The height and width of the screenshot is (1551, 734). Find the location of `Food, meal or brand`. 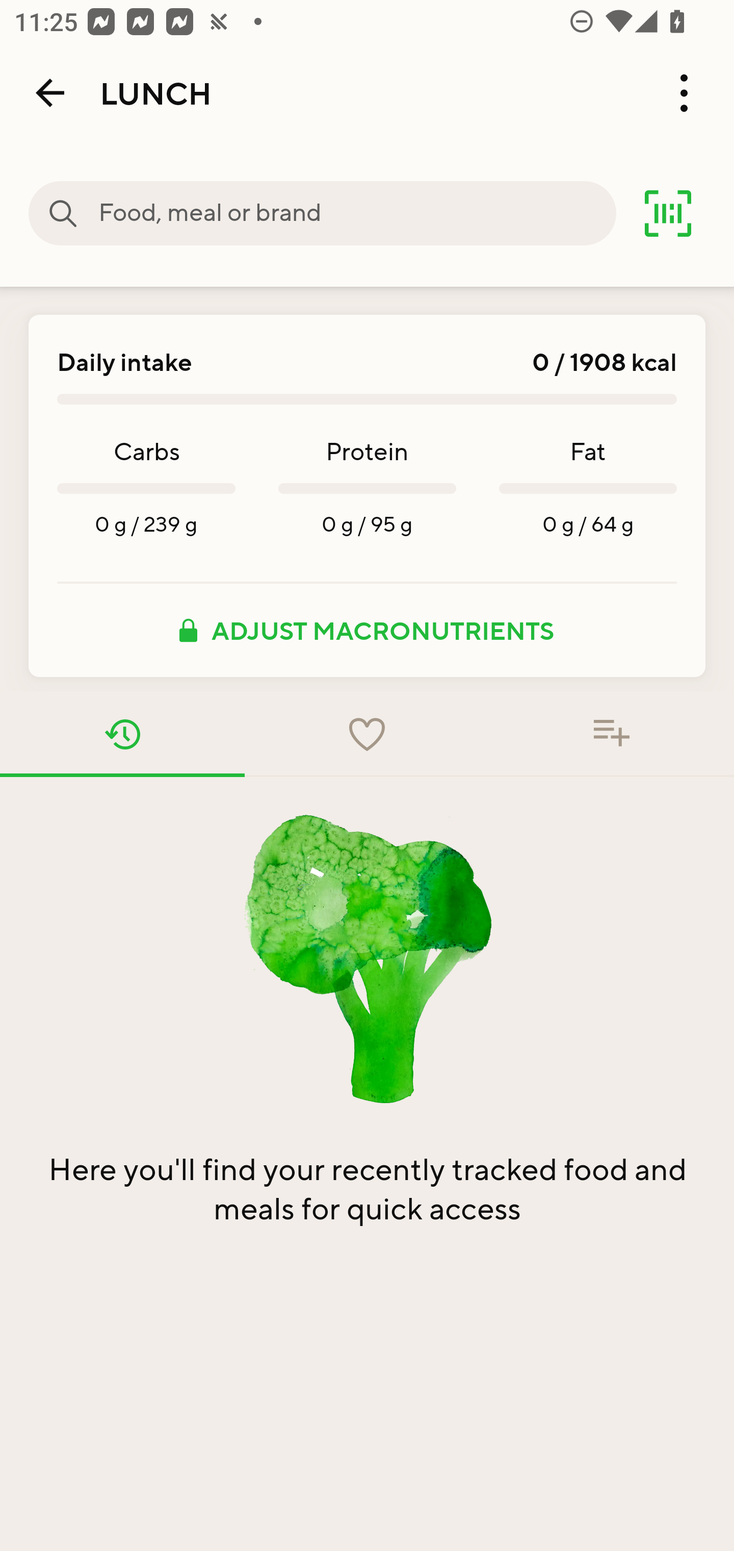

Food, meal or brand is located at coordinates (357, 213).